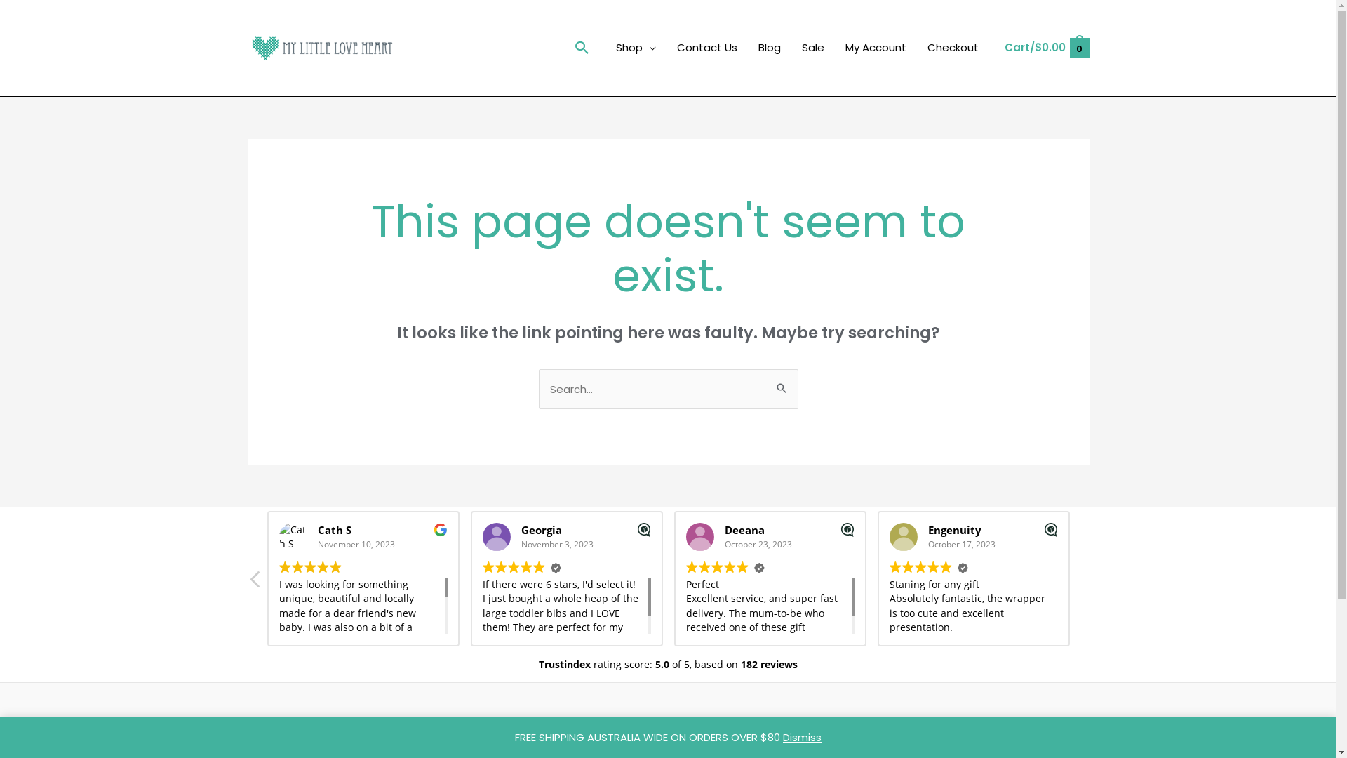  What do you see at coordinates (813, 48) in the screenshot?
I see `Sale` at bounding box center [813, 48].